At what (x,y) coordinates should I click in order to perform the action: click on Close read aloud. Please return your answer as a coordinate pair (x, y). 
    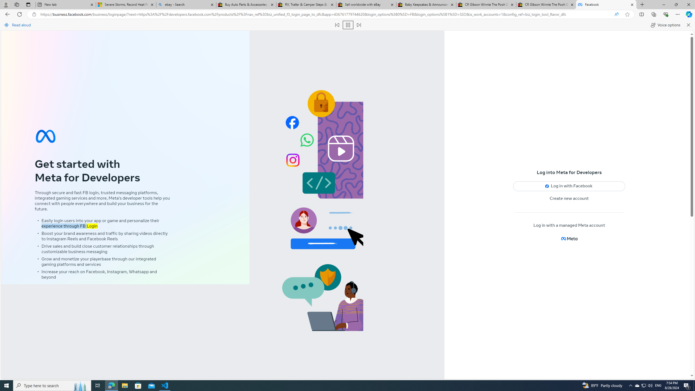
    Looking at the image, I should click on (688, 25).